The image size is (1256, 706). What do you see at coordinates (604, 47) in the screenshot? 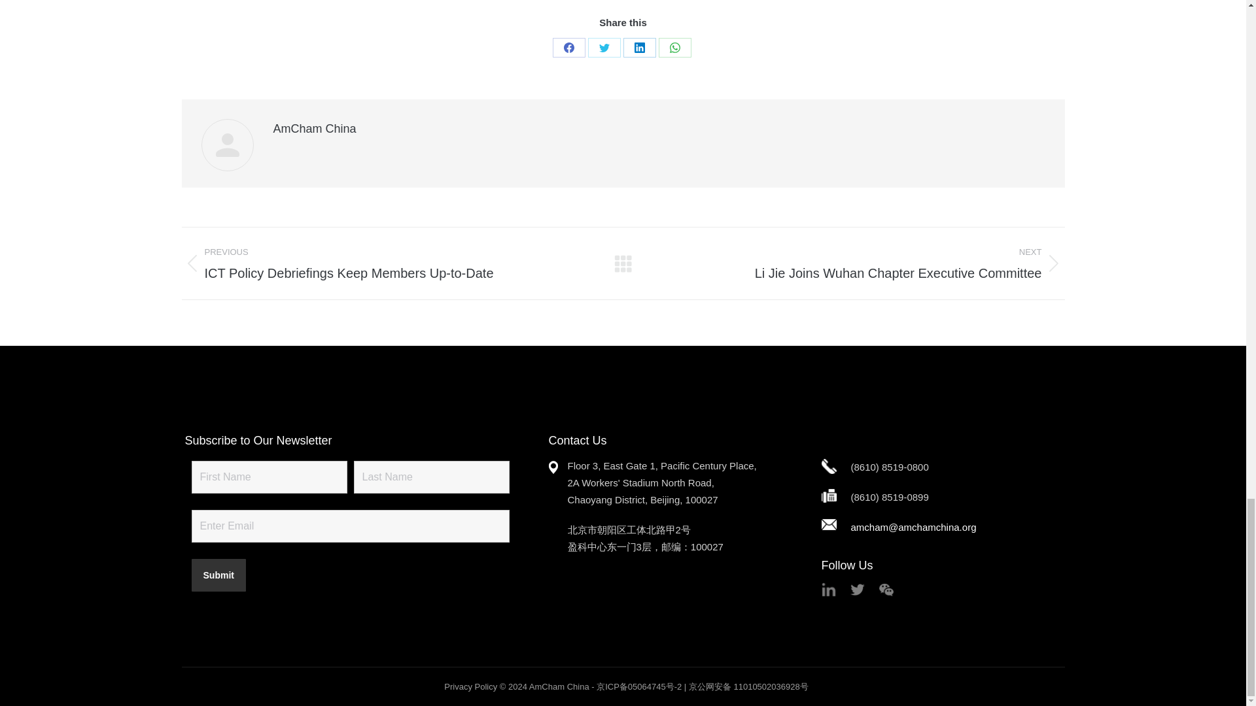
I see `Twitter` at bounding box center [604, 47].